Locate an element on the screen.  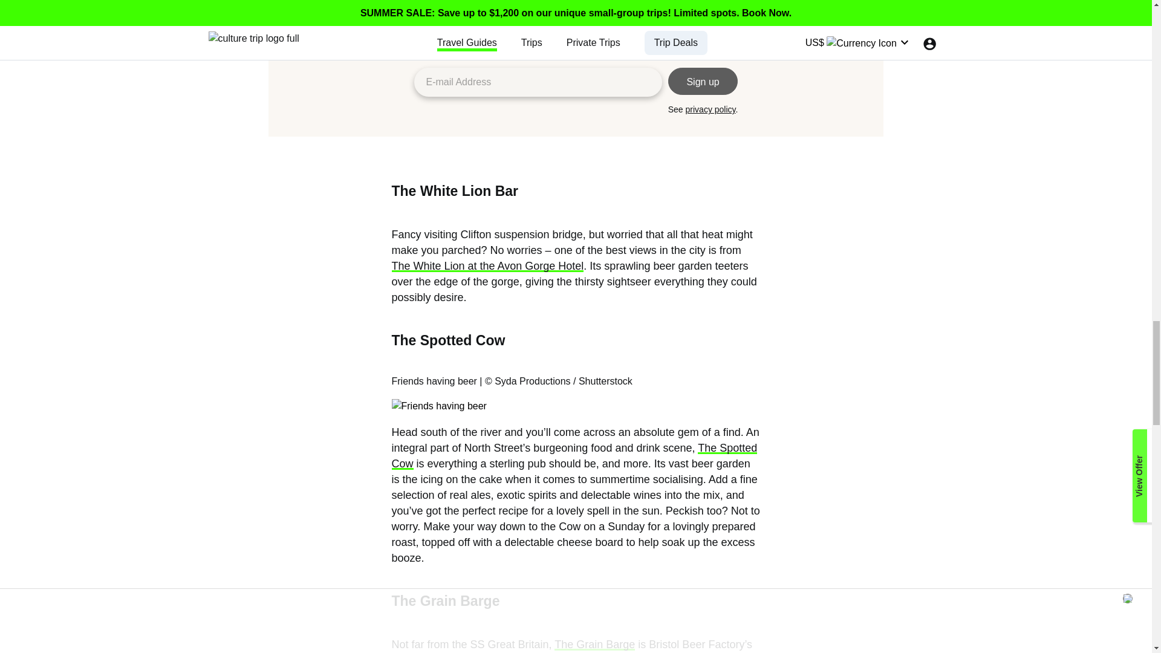
The Spotted Cow is located at coordinates (574, 456).